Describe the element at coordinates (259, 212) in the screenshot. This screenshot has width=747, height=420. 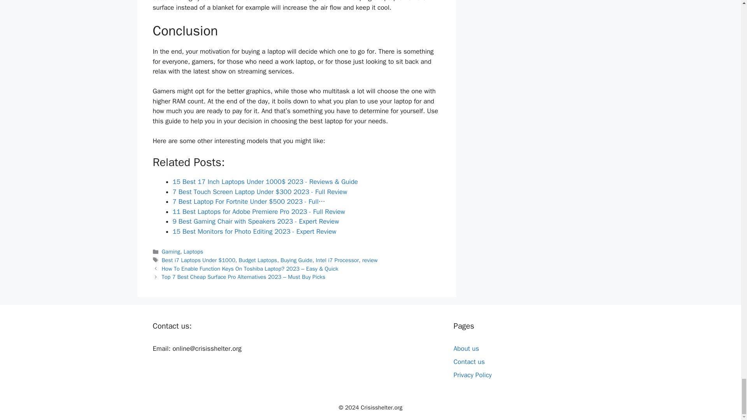
I see `11 Best Laptops for Adobe Premiere Pro 2023 - Full Review` at that location.